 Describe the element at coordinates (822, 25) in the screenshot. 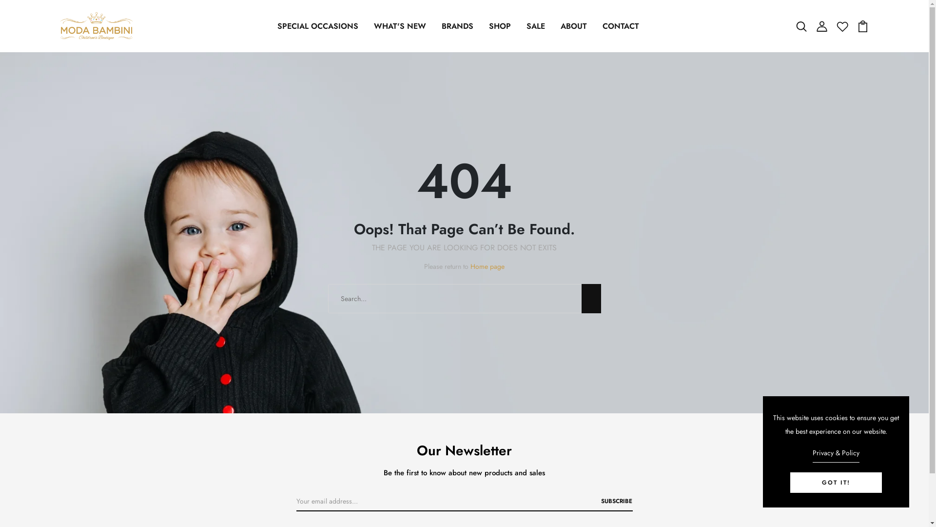

I see `image/svg+xml` at that location.